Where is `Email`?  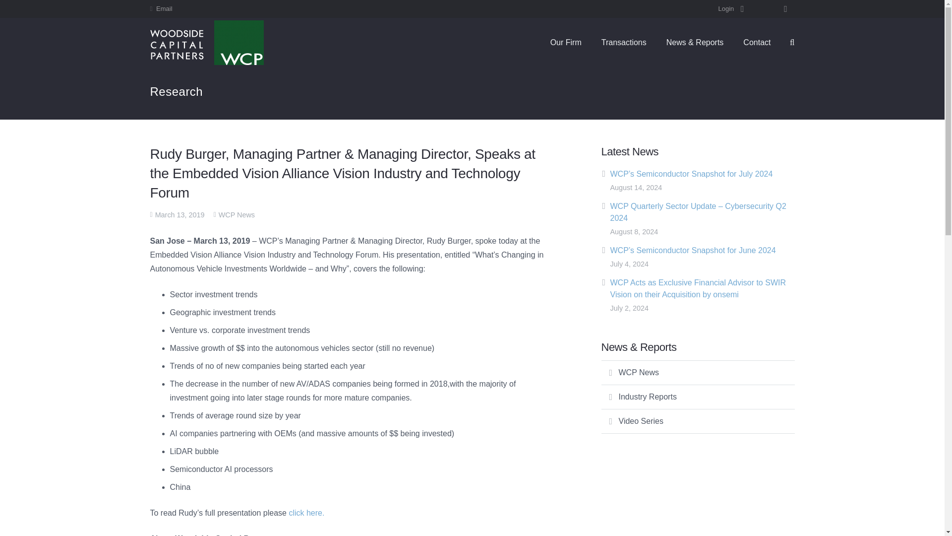 Email is located at coordinates (164, 8).